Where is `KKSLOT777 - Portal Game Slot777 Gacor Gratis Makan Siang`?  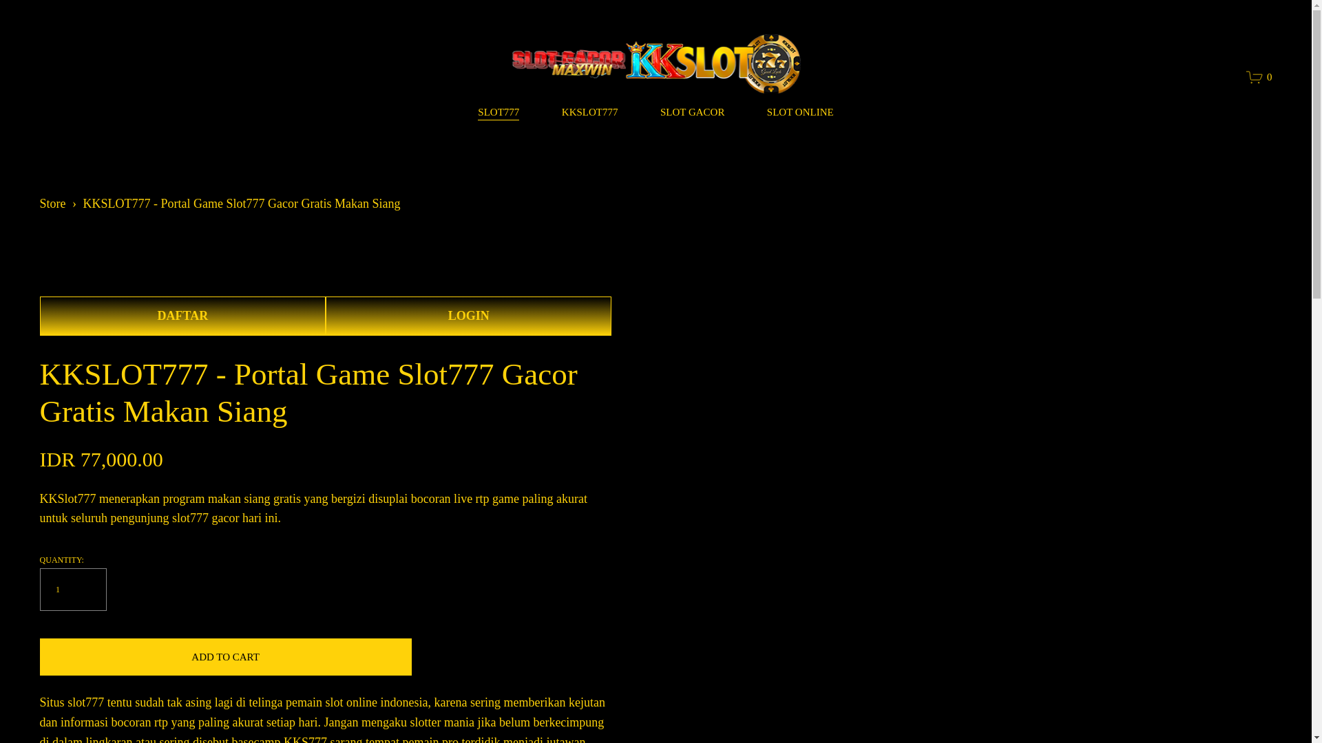
KKSLOT777 - Portal Game Slot777 Gacor Gratis Makan Siang is located at coordinates (241, 204).